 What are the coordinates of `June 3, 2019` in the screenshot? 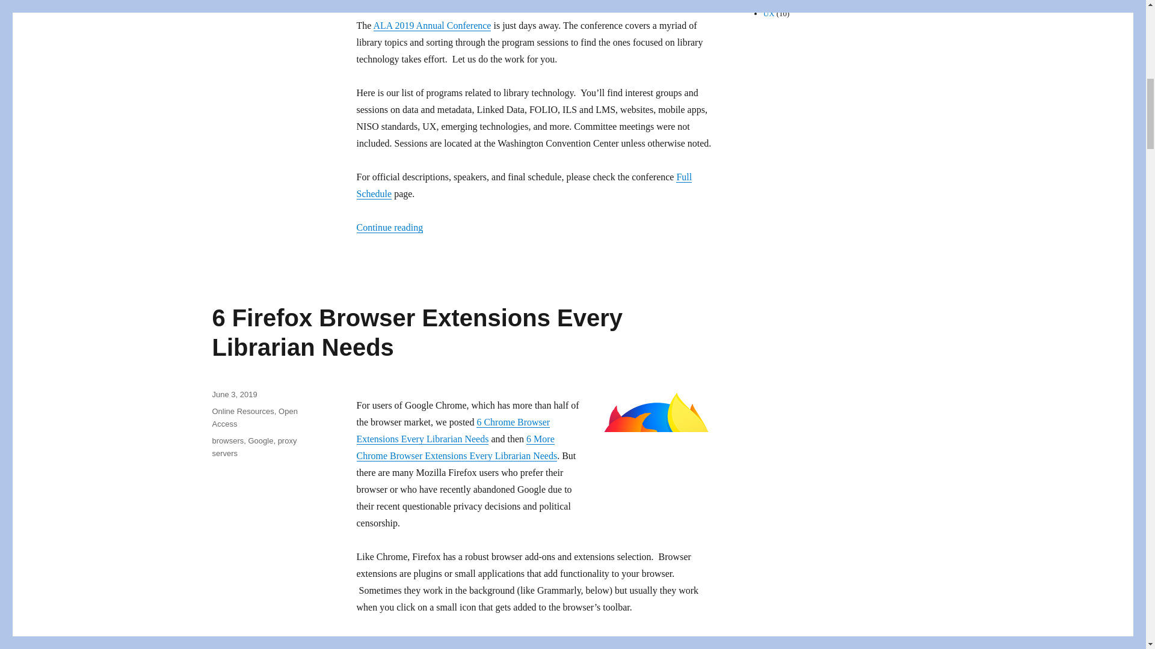 It's located at (233, 394).